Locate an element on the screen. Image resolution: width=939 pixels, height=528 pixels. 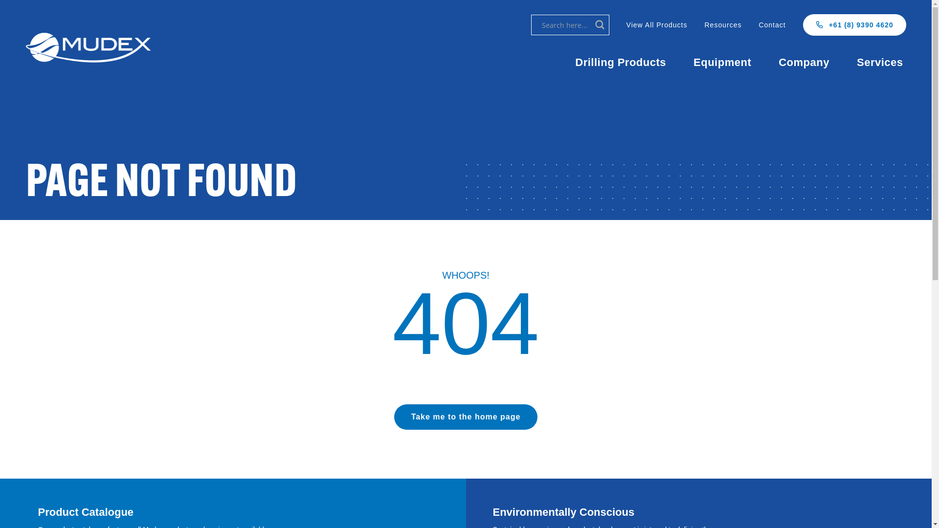
View All Products is located at coordinates (657, 25).